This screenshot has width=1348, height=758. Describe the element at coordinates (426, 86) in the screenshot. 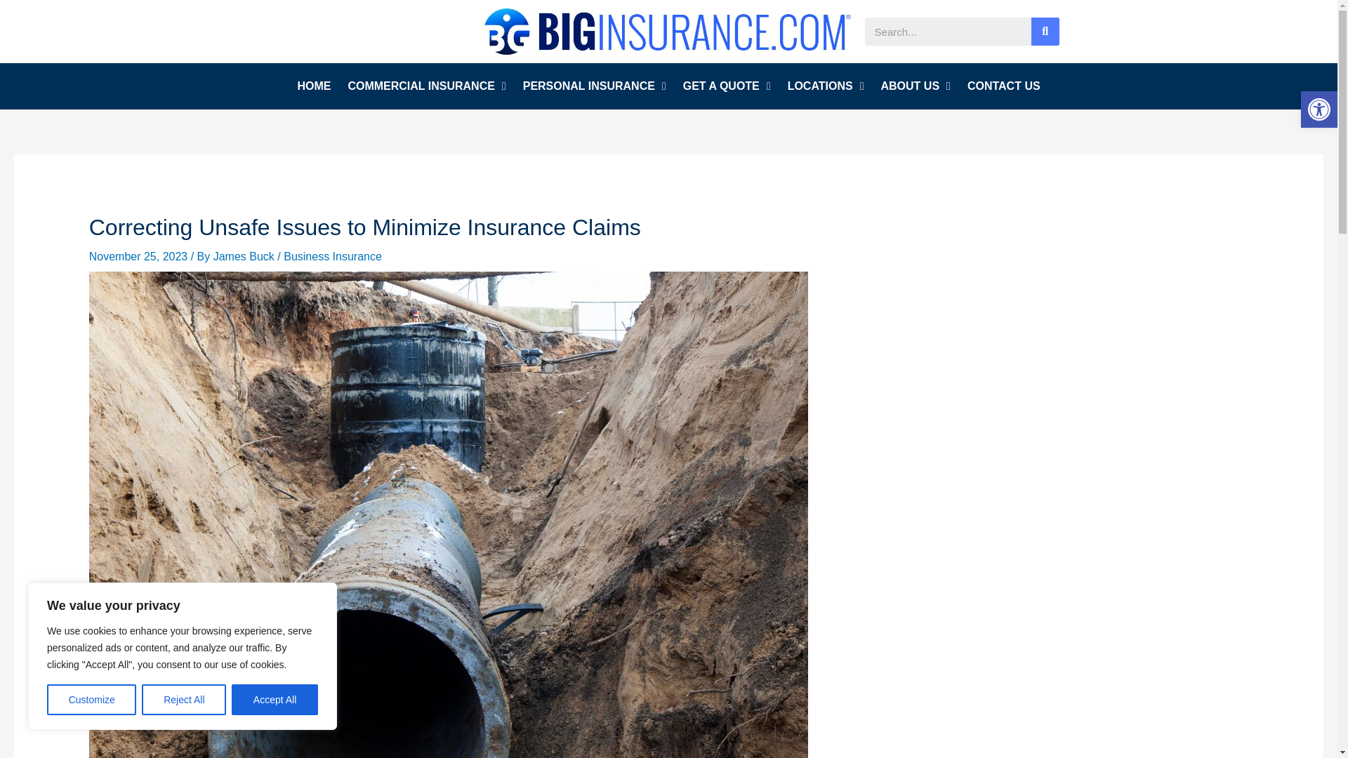

I see `COMMERCIAL INSURANCE` at that location.